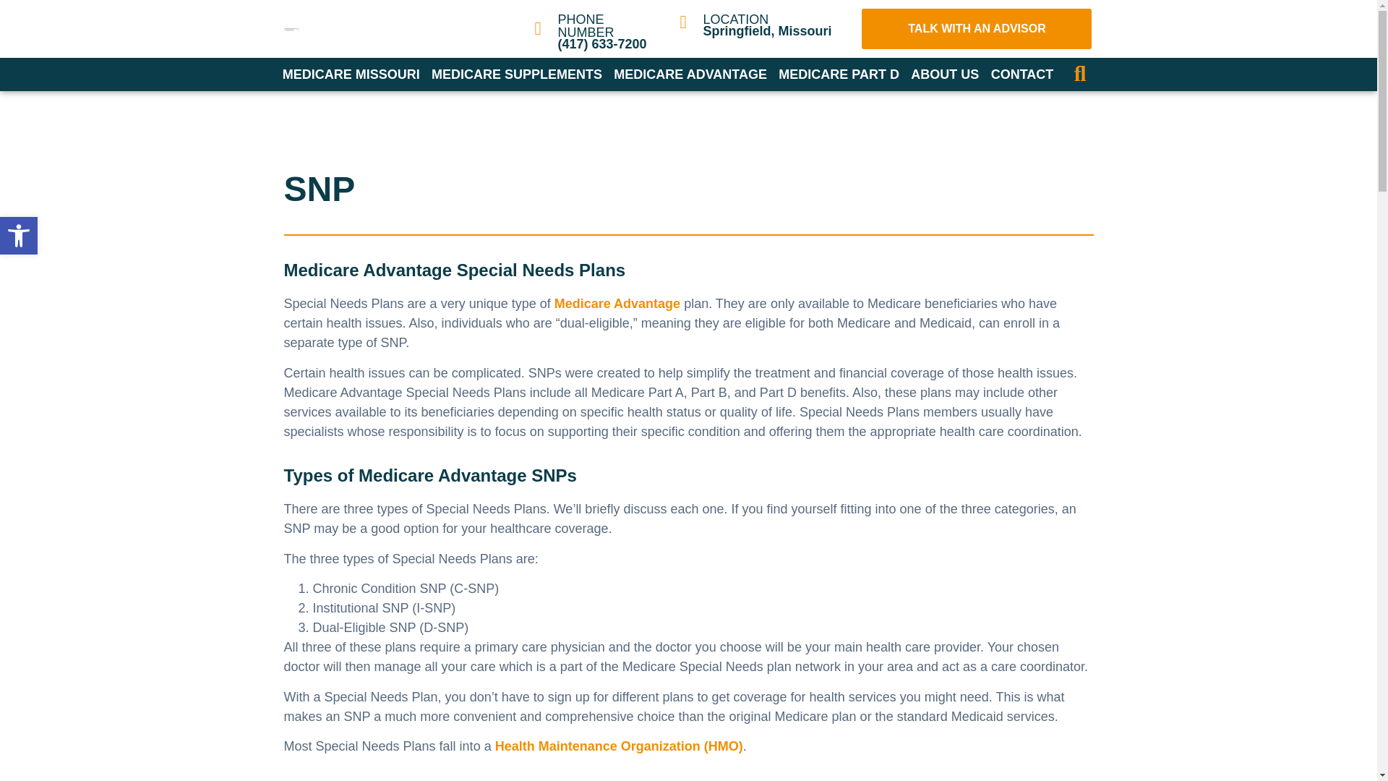 The width and height of the screenshot is (1388, 781). Describe the element at coordinates (977, 29) in the screenshot. I see `TALK WITH AN ADVISOR` at that location.